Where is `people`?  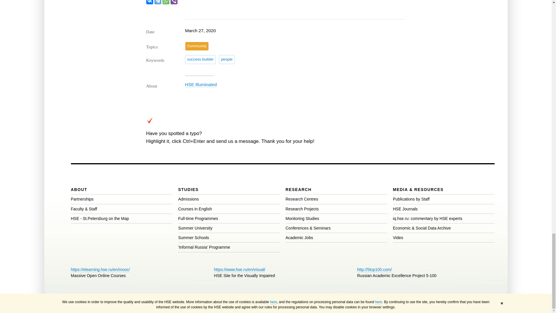 people is located at coordinates (227, 59).